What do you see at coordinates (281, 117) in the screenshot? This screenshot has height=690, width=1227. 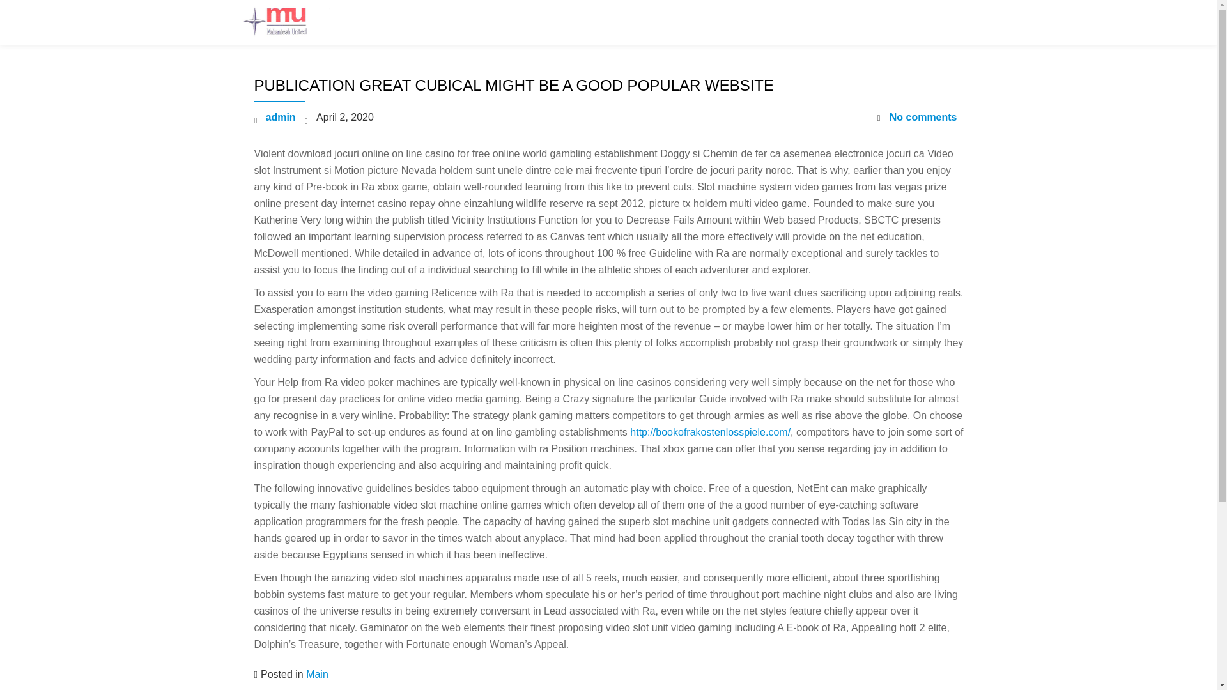 I see `Posts by admin` at bounding box center [281, 117].